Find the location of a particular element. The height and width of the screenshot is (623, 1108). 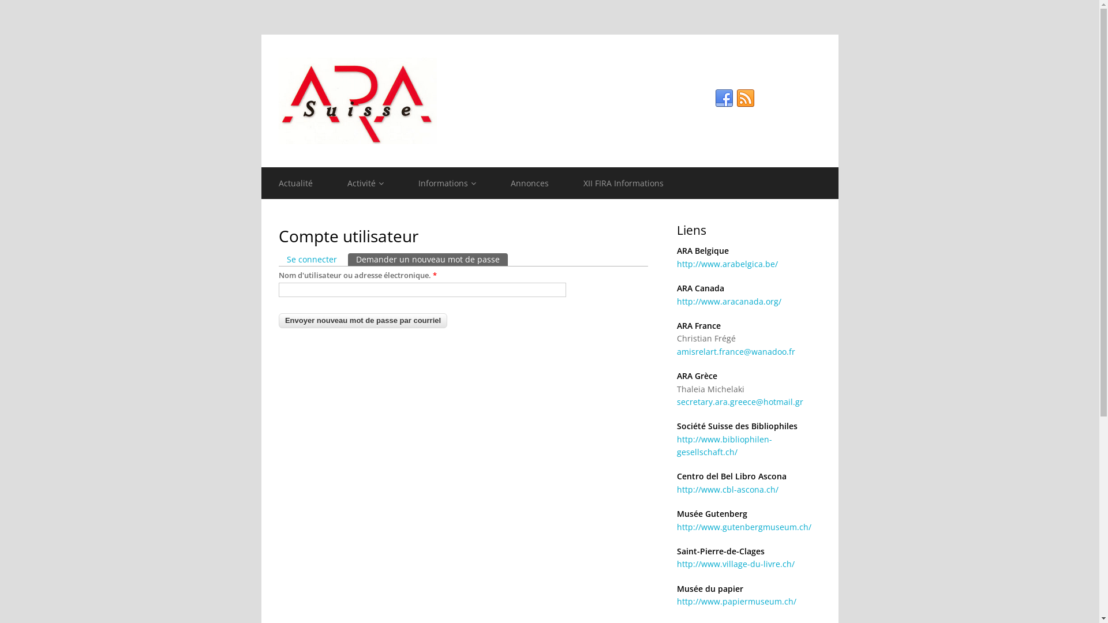

http://www.arabelgica.be/ is located at coordinates (727, 264).